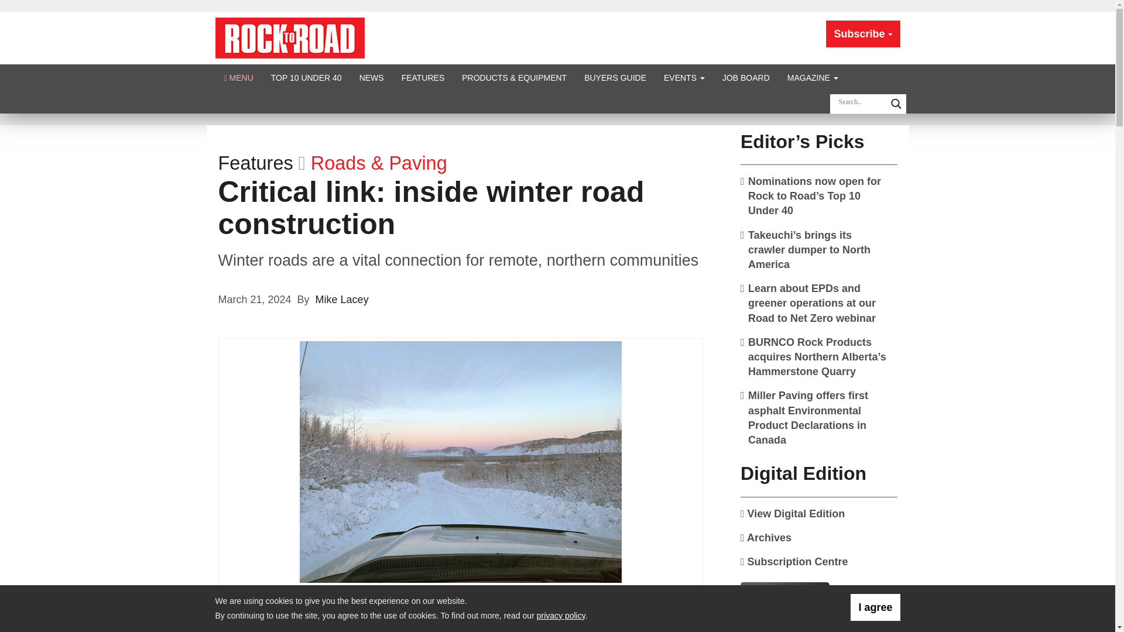 The image size is (1124, 632). What do you see at coordinates (746, 77) in the screenshot?
I see `JOB BOARD` at bounding box center [746, 77].